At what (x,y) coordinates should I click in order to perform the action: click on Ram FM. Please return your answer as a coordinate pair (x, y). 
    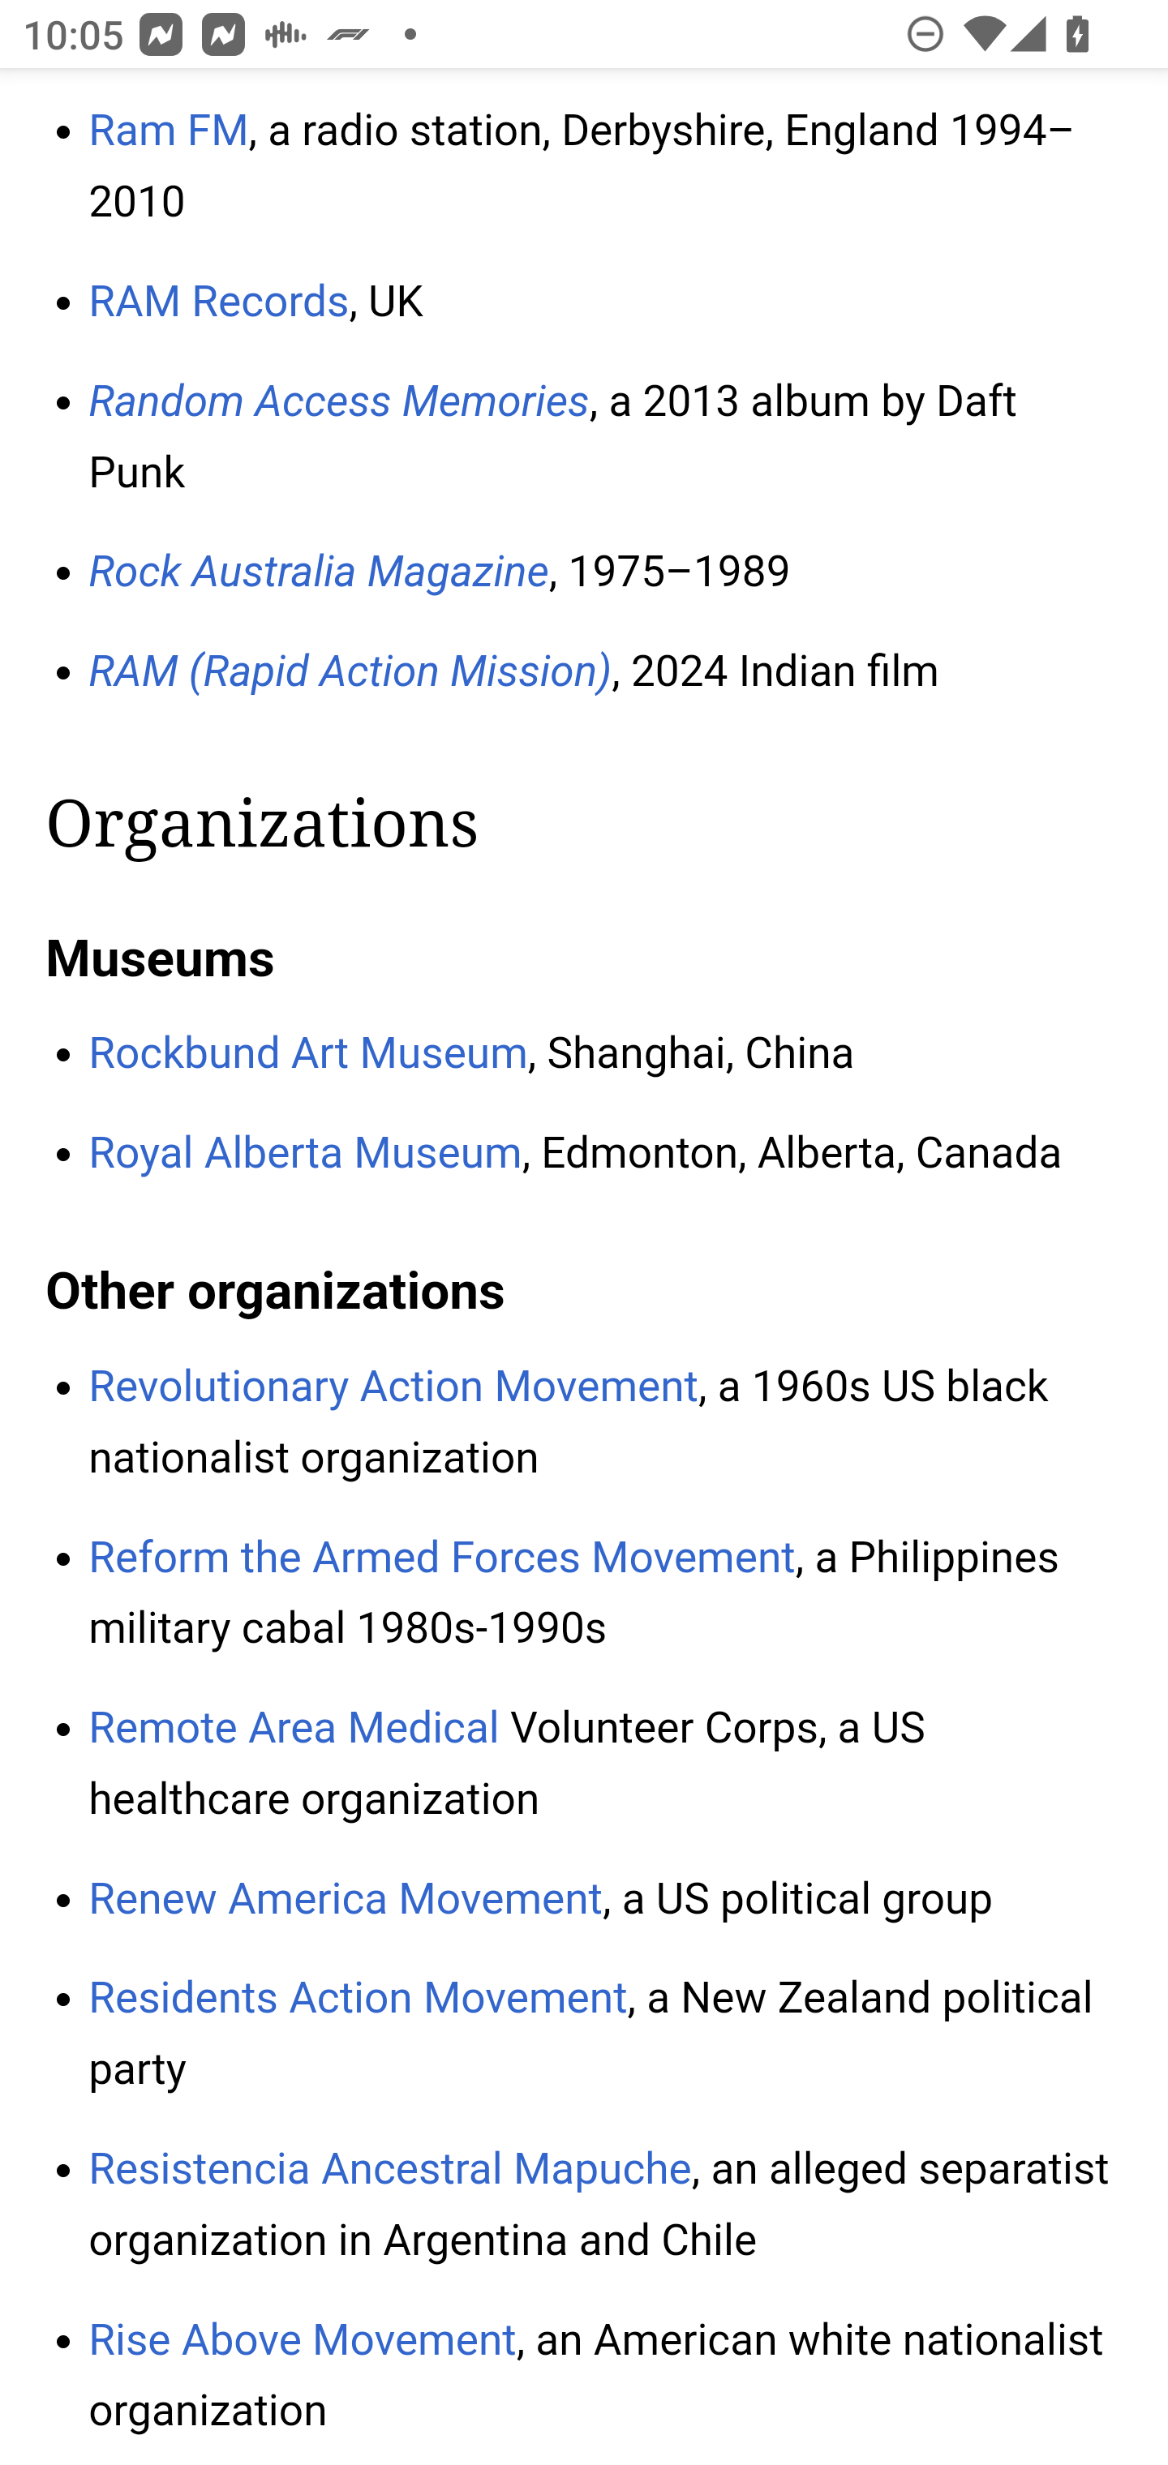
    Looking at the image, I should click on (169, 130).